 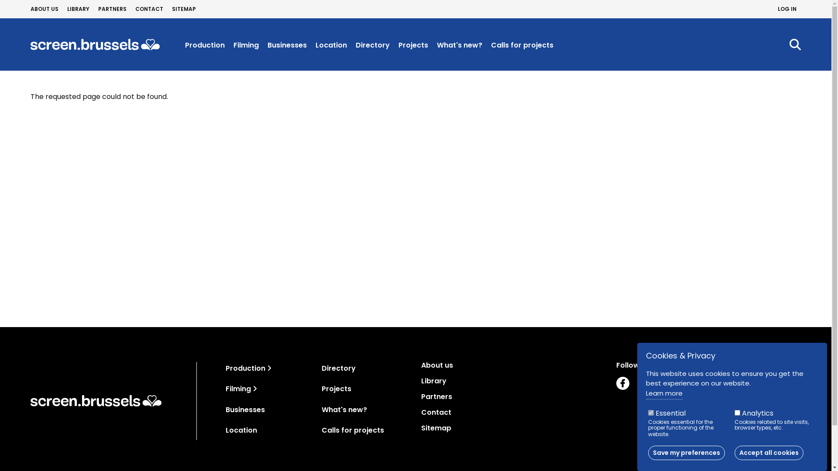 I want to click on Projects, so click(x=413, y=45).